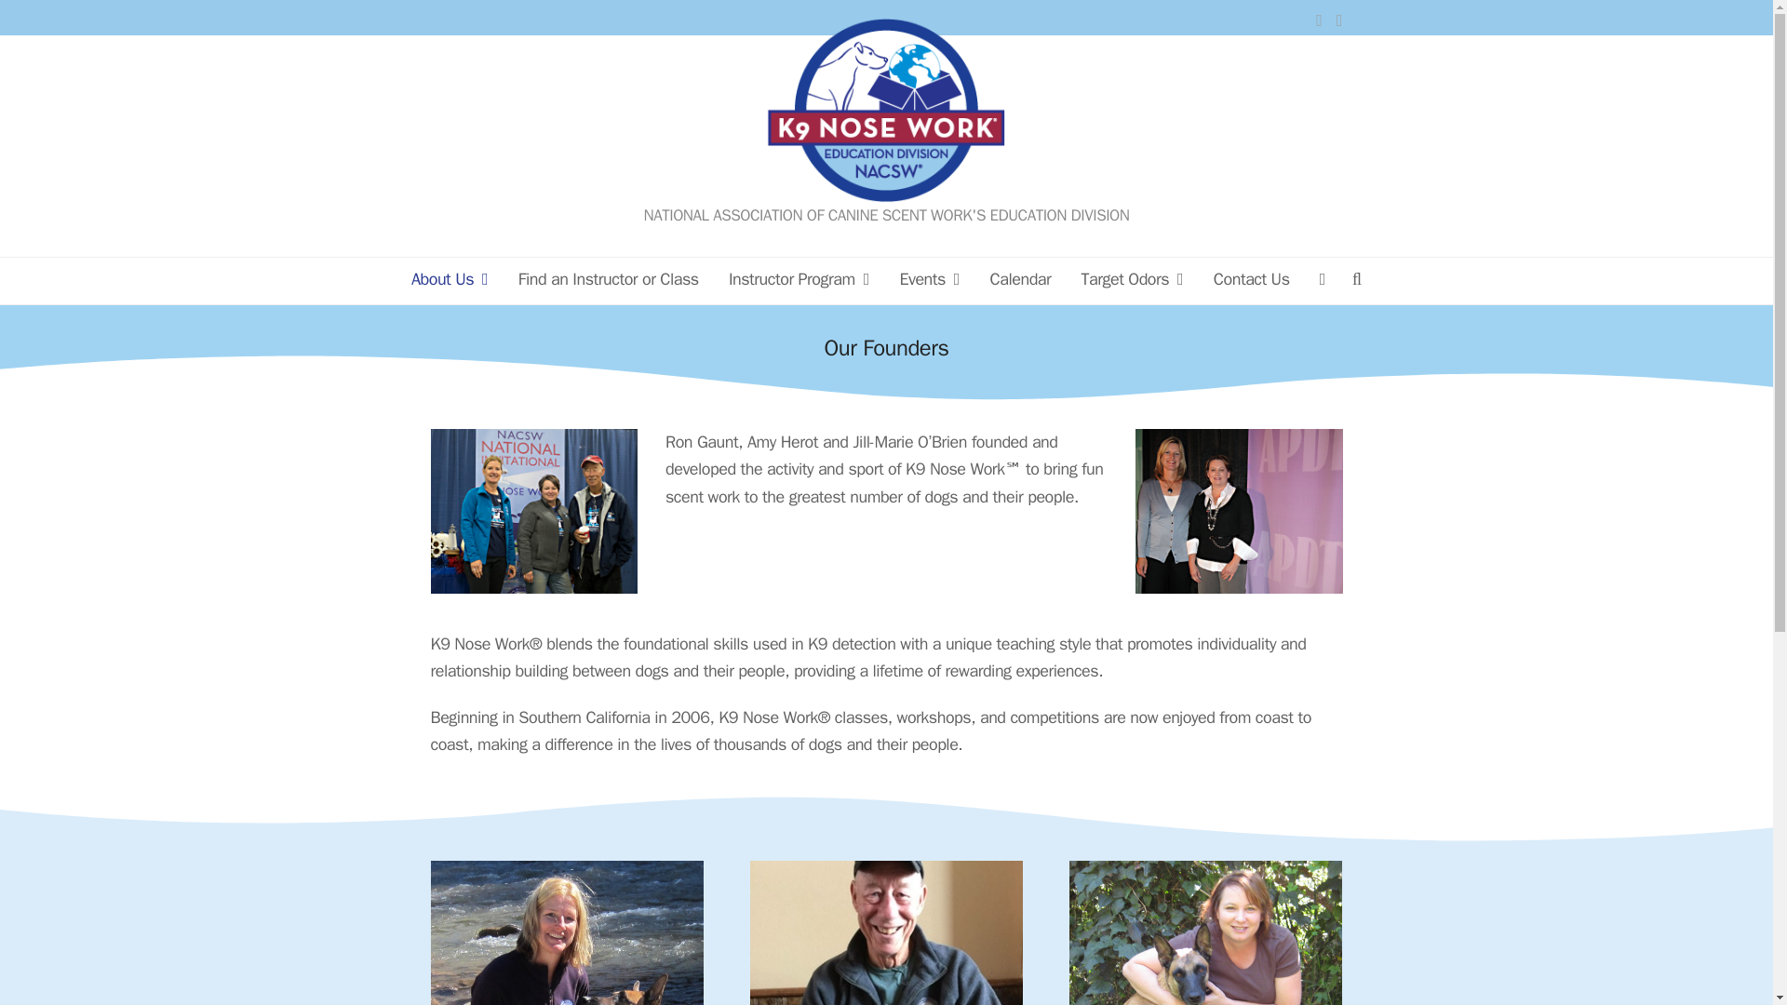  I want to click on Target Odors, so click(1132, 281).